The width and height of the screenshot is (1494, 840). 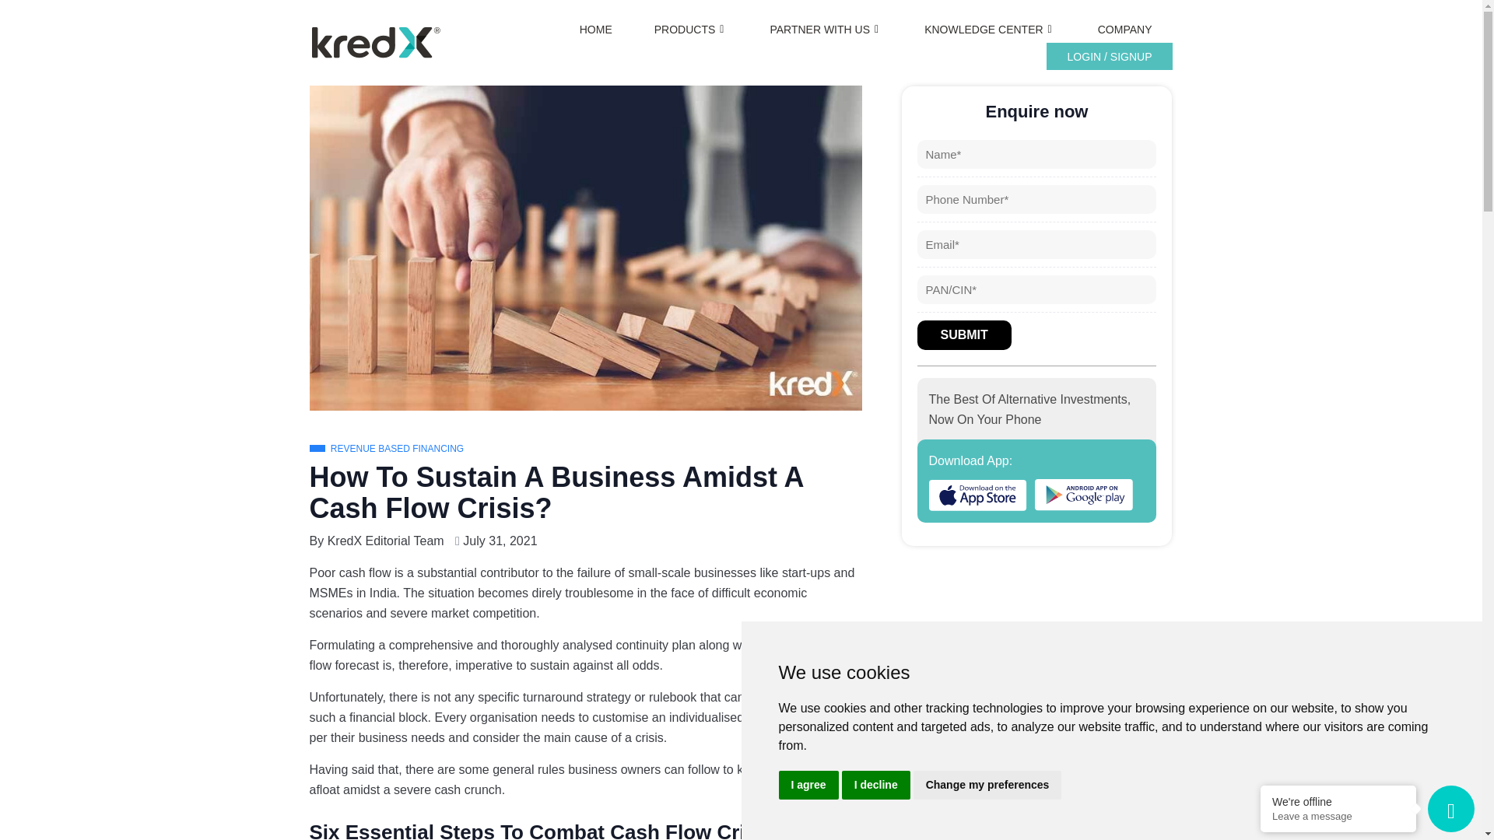 What do you see at coordinates (808, 786) in the screenshot?
I see `I agree` at bounding box center [808, 786].